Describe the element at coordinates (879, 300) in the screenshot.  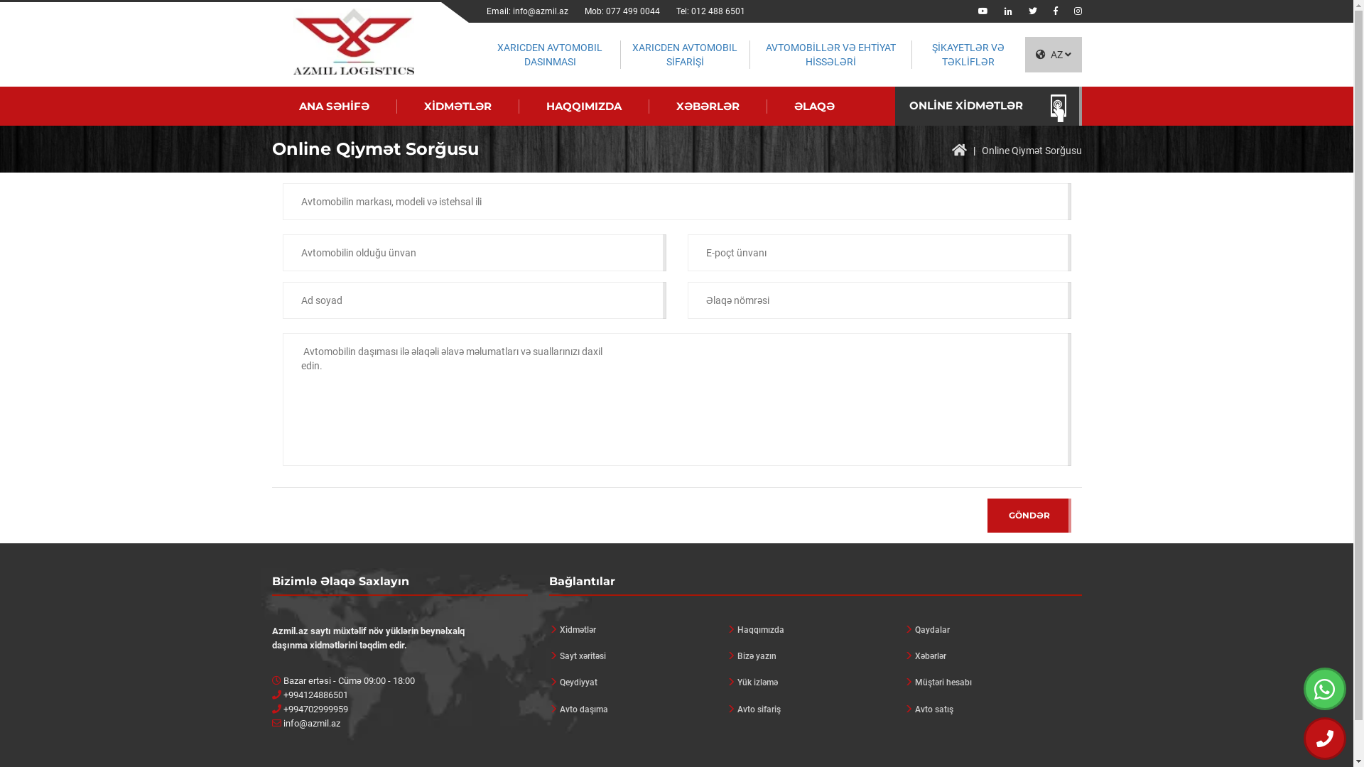
I see `0XXXXXXXXX` at that location.